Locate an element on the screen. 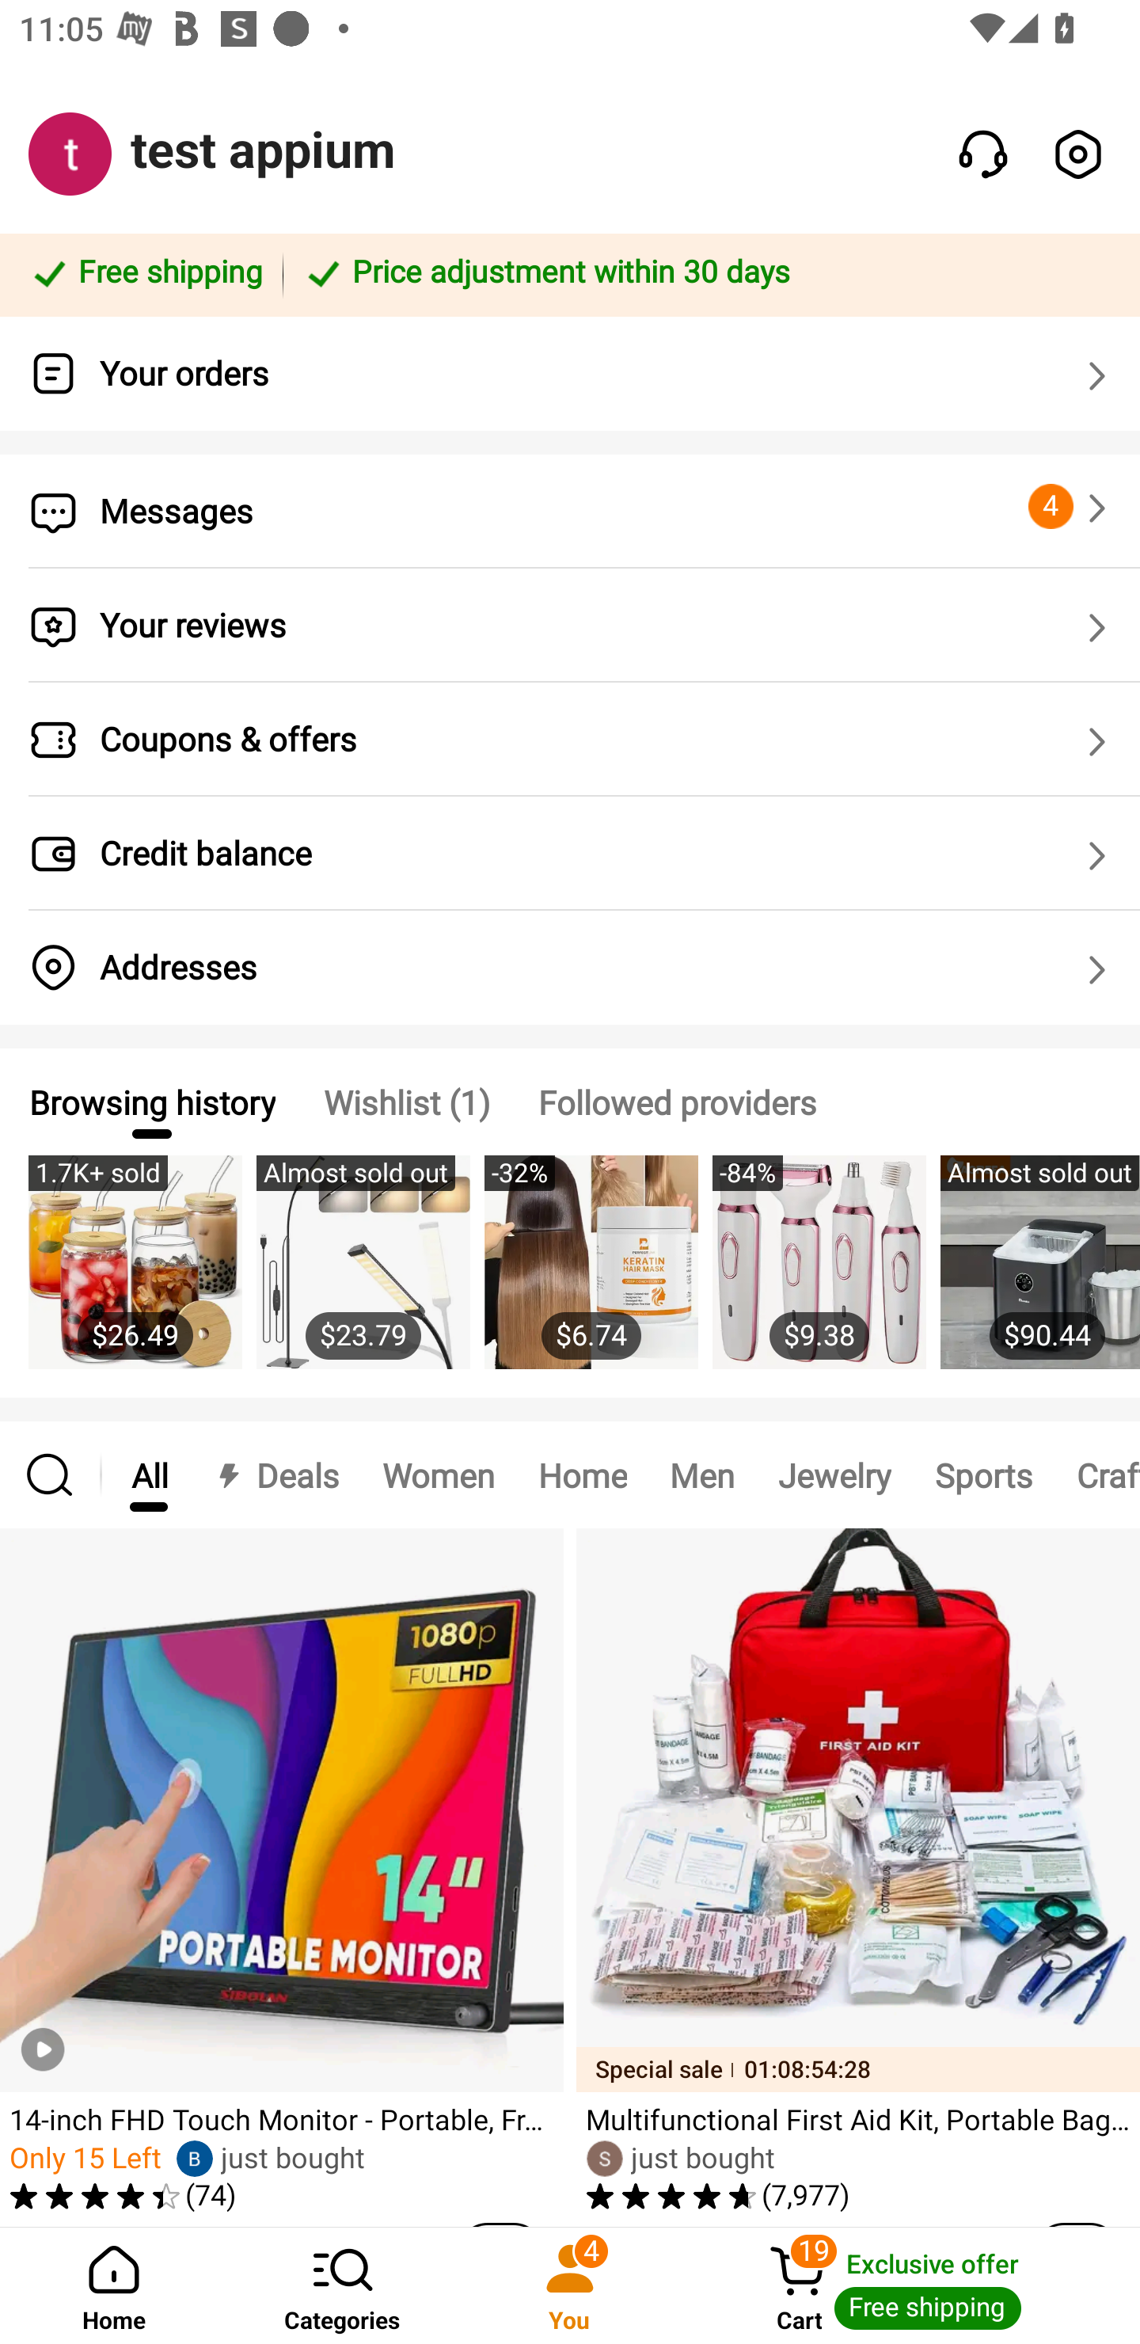 This screenshot has width=1140, height=2344. Wishlist (1) is located at coordinates (406, 1102).